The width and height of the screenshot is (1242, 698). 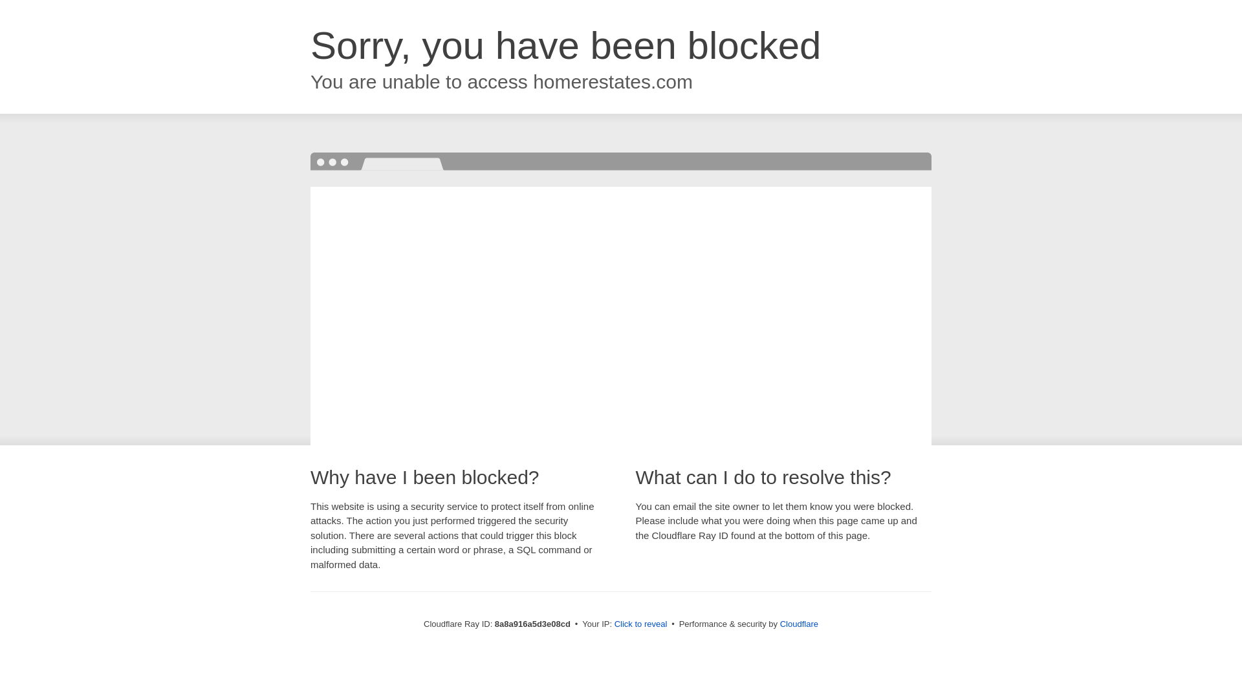 I want to click on Click to reveal, so click(x=641, y=624).